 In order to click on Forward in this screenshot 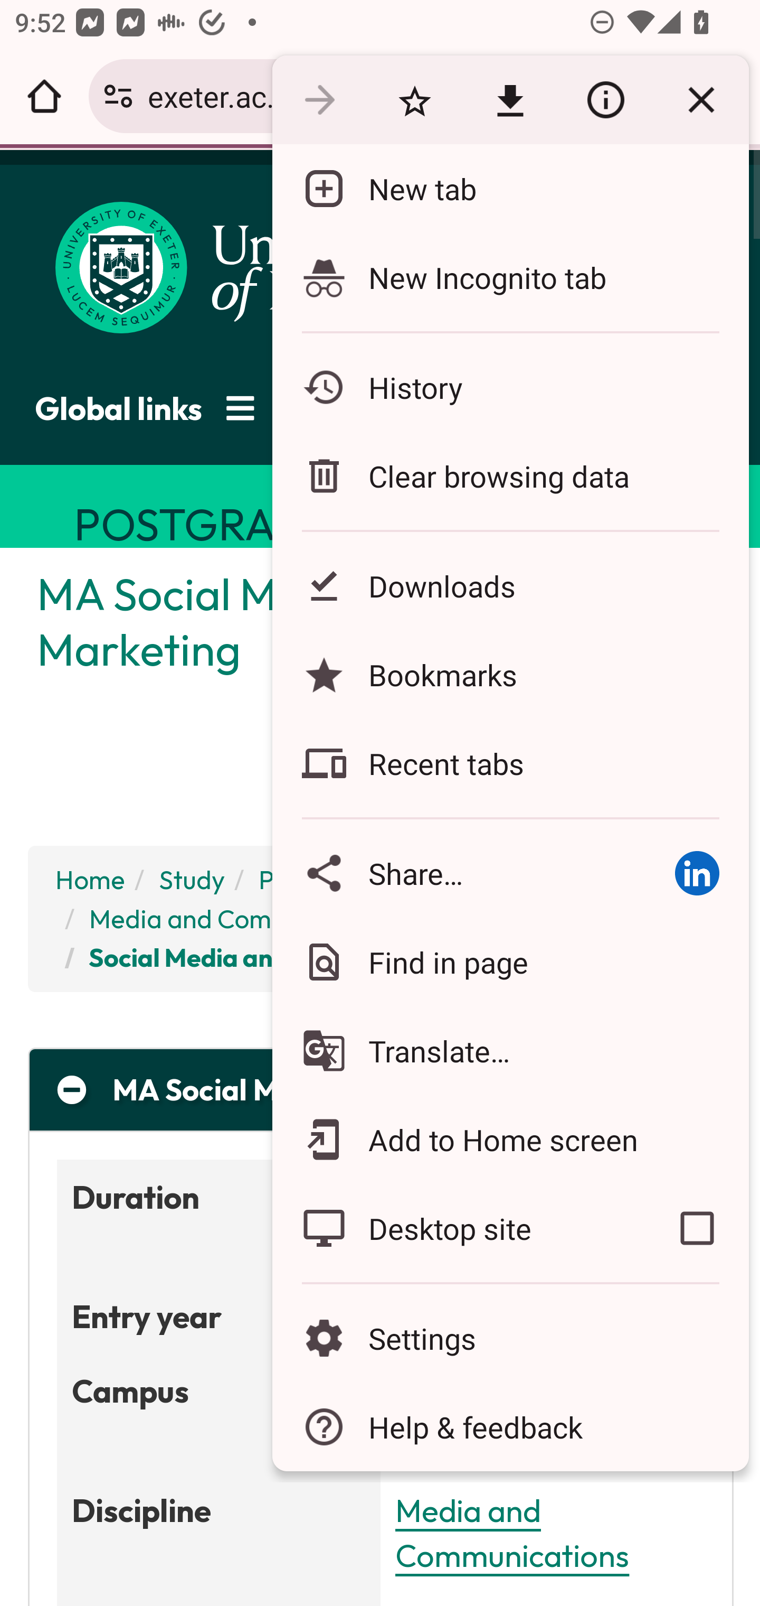, I will do `click(319, 100)`.